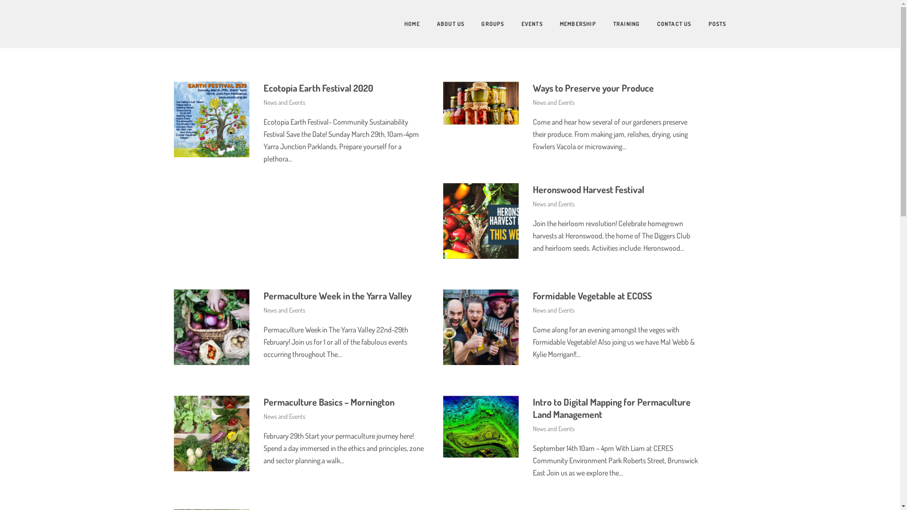 The height and width of the screenshot is (510, 907). What do you see at coordinates (665, 24) in the screenshot?
I see `CONTACT US` at bounding box center [665, 24].